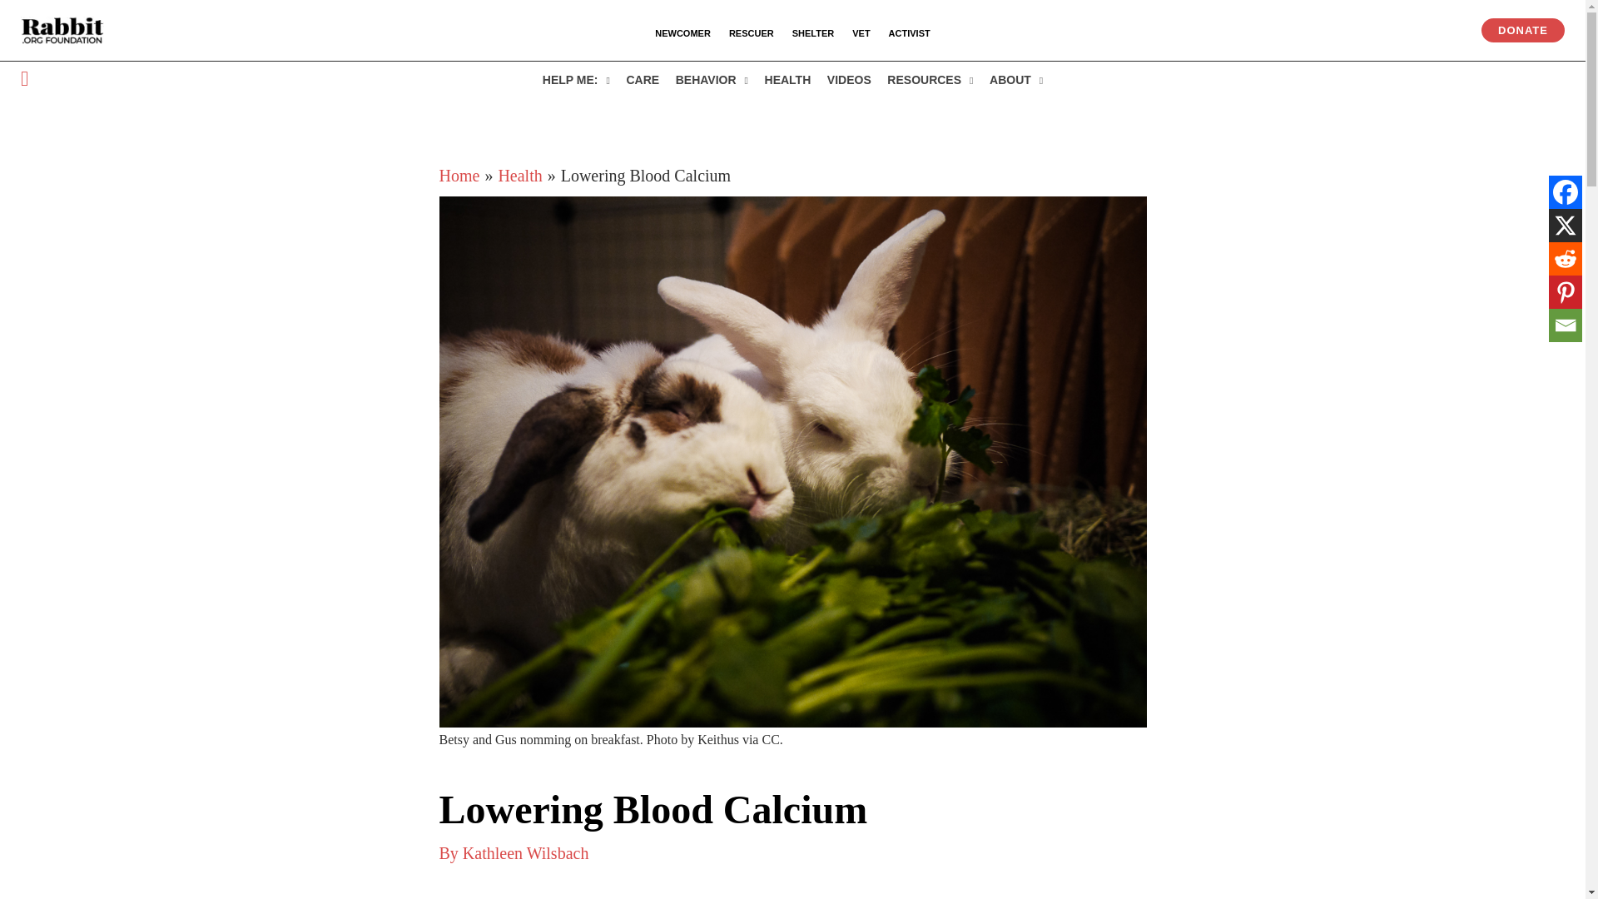 This screenshot has width=1598, height=899. Describe the element at coordinates (526, 852) in the screenshot. I see `View all posts by Kathleen Wilsbach` at that location.